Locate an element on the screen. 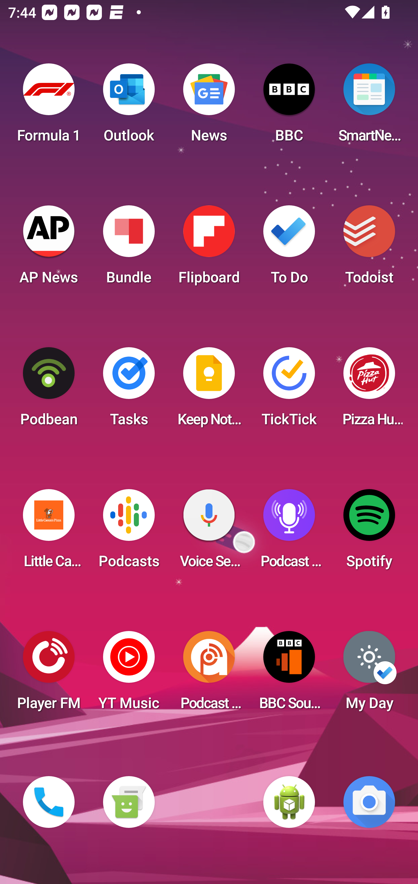 Image resolution: width=418 pixels, height=884 pixels. To Do is located at coordinates (289, 248).